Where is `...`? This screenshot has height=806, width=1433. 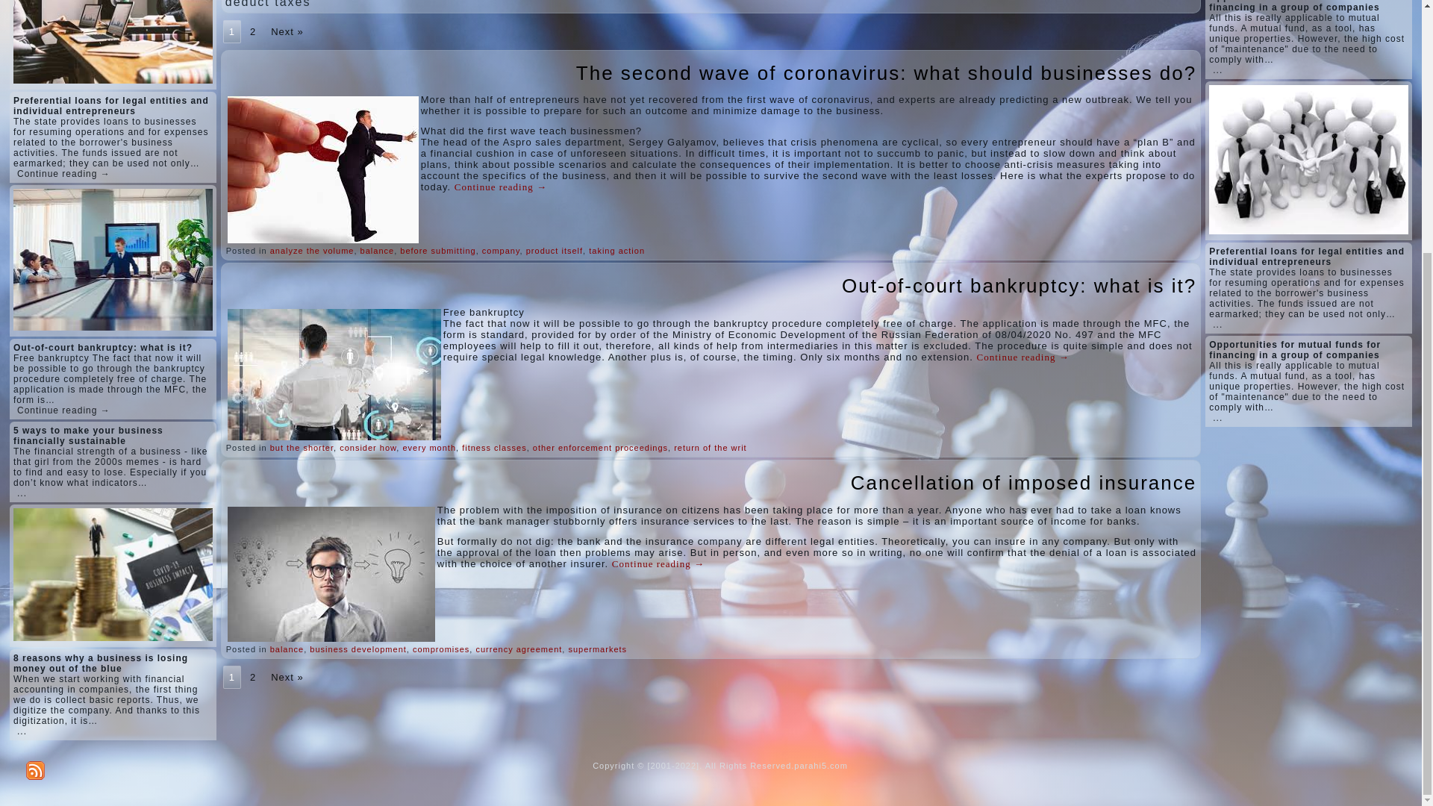
... is located at coordinates (22, 731).